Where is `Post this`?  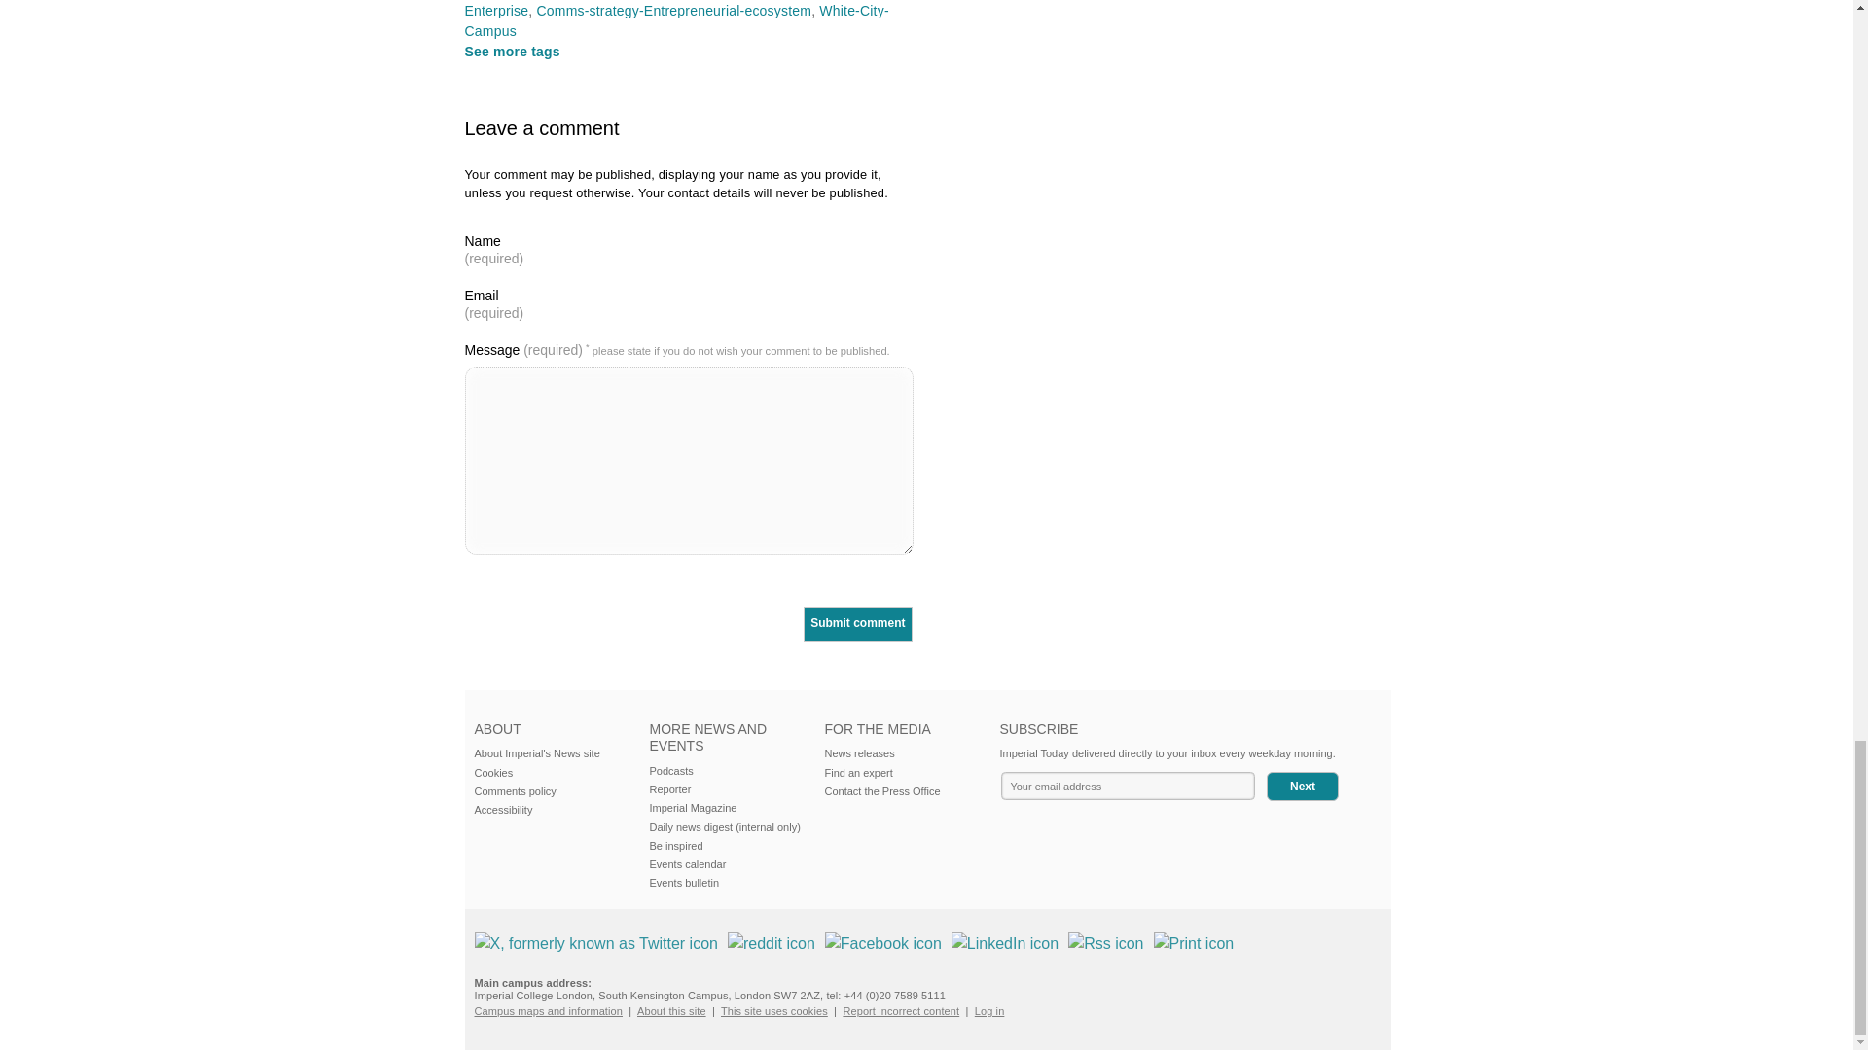 Post this is located at coordinates (595, 943).